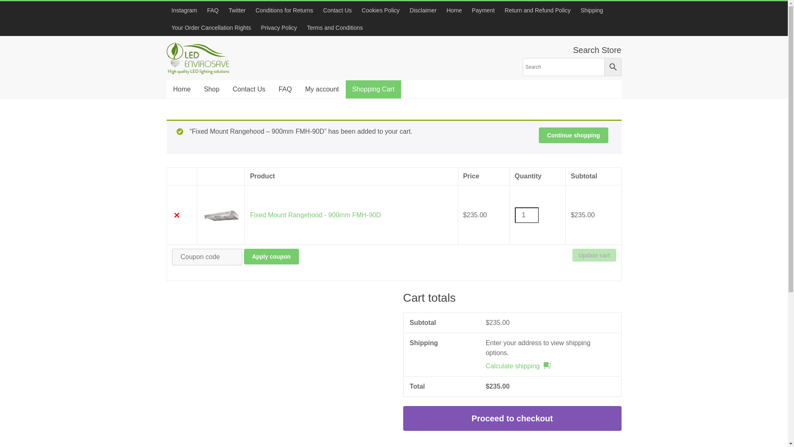 Image resolution: width=794 pixels, height=447 pixels. Describe the element at coordinates (271, 257) in the screenshot. I see `Apply coupon` at that location.